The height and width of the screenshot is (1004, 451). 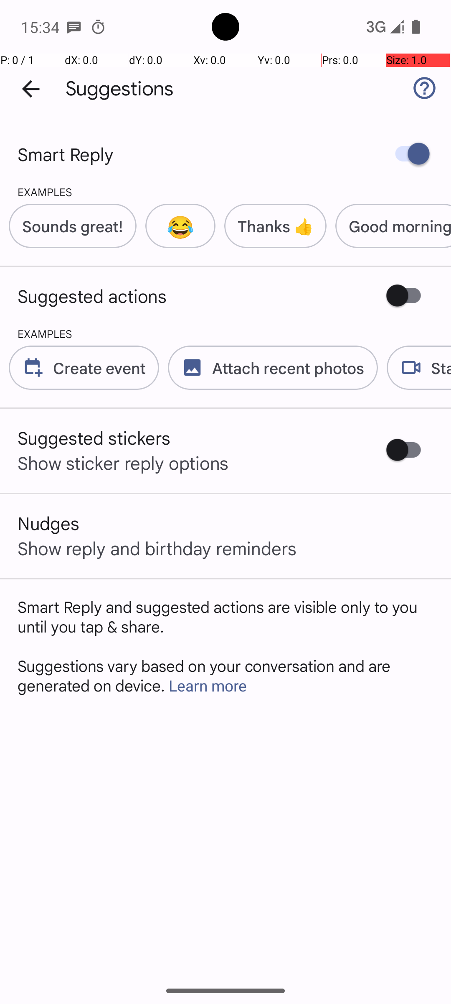 What do you see at coordinates (73, 226) in the screenshot?
I see `Sounds great!` at bounding box center [73, 226].